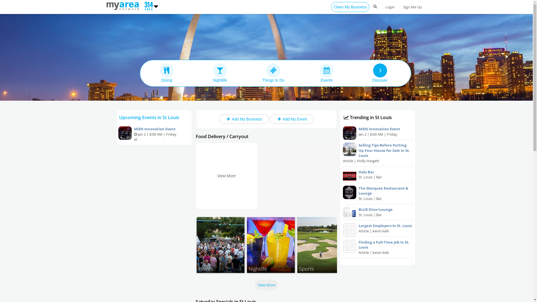  I want to click on MiEN Innovation Event
Jan 2 | 8:00 AM | Friday
at, so click(154, 134).